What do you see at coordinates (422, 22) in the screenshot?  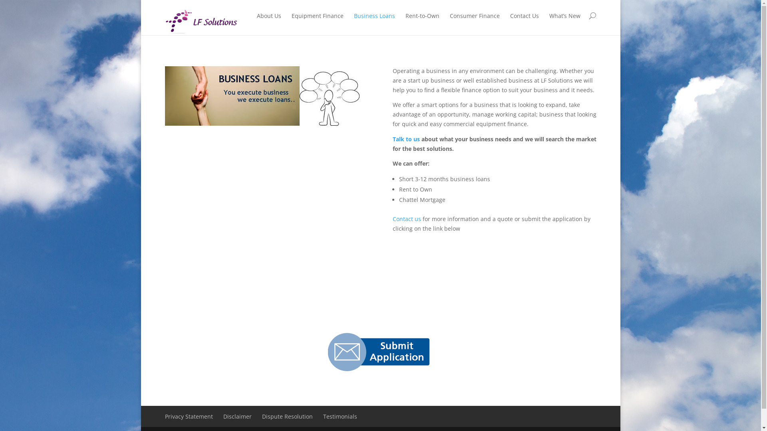 I see `Rent-to-Own` at bounding box center [422, 22].